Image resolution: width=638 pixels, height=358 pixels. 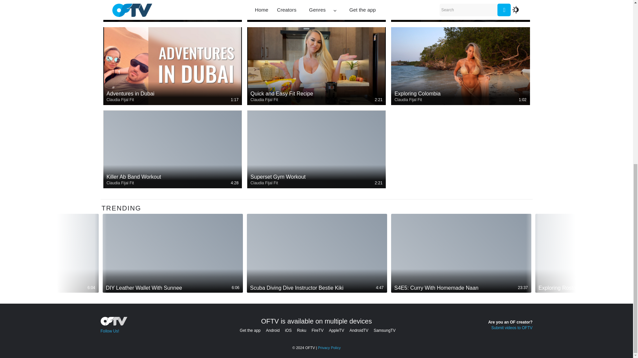 What do you see at coordinates (172, 93) in the screenshot?
I see `Adventures in Dubai` at bounding box center [172, 93].